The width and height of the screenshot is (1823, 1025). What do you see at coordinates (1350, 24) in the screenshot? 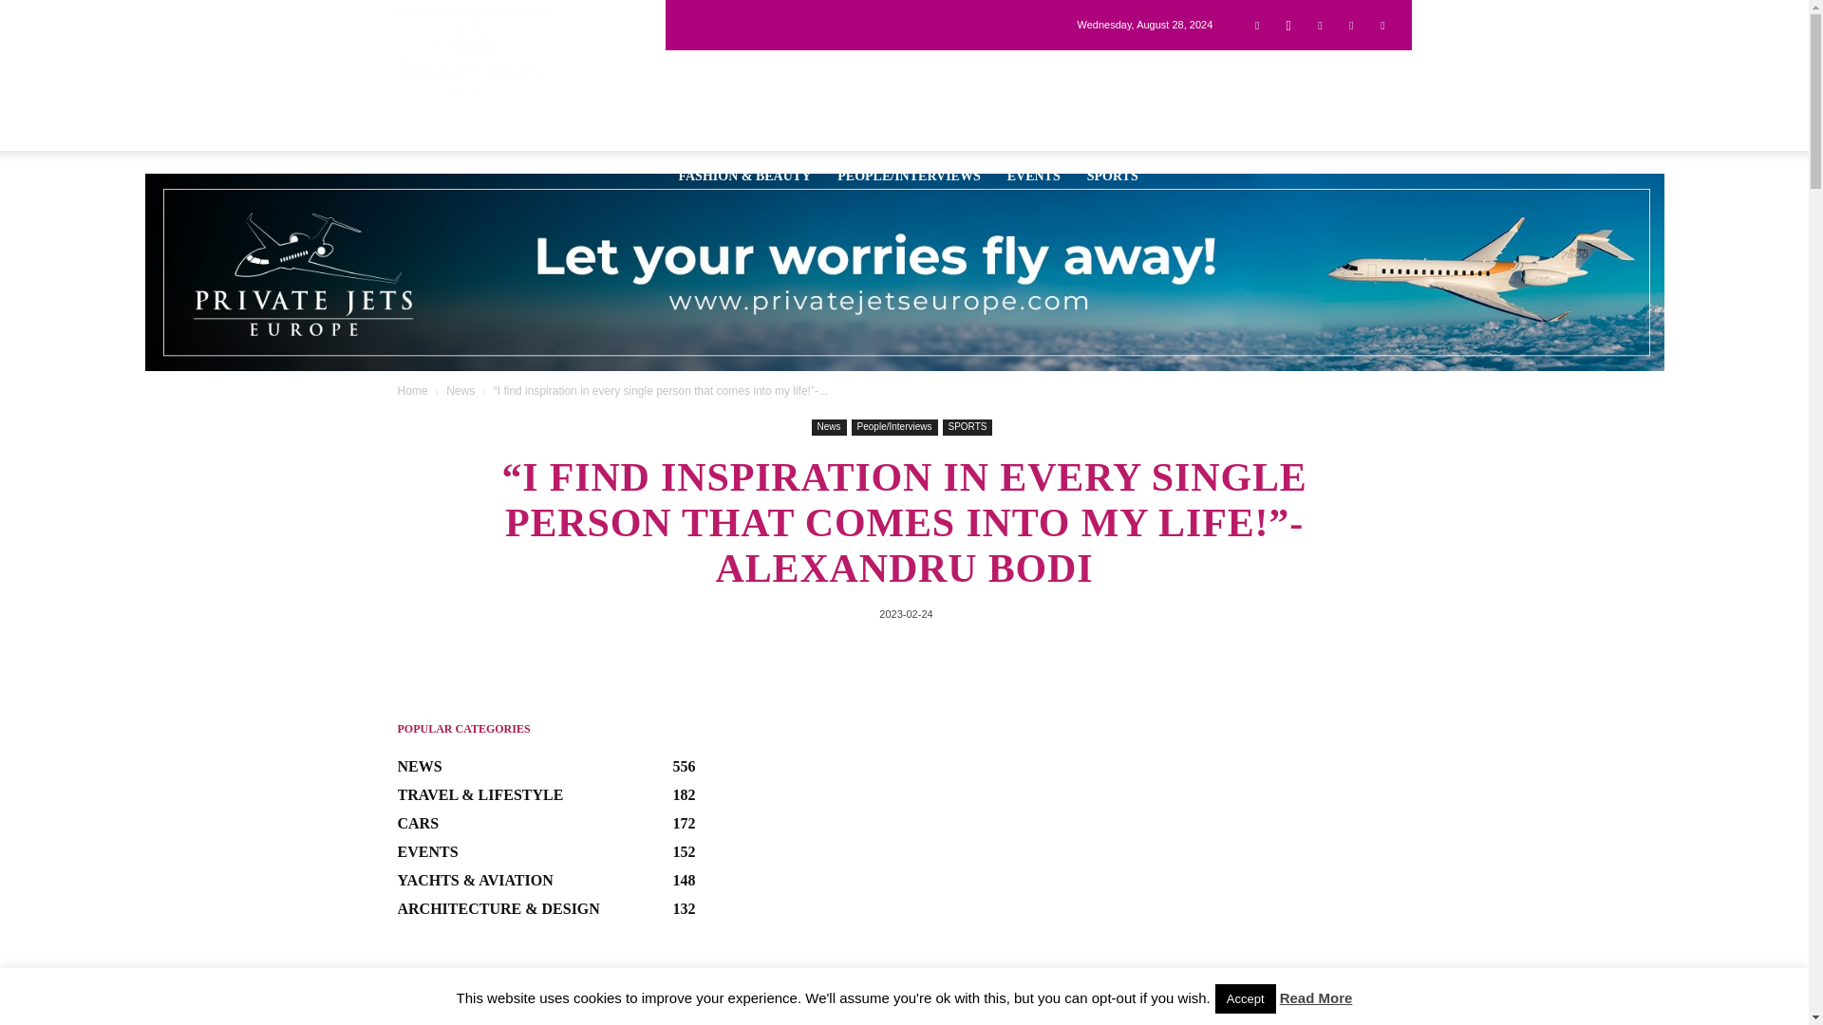
I see `Twitter` at bounding box center [1350, 24].